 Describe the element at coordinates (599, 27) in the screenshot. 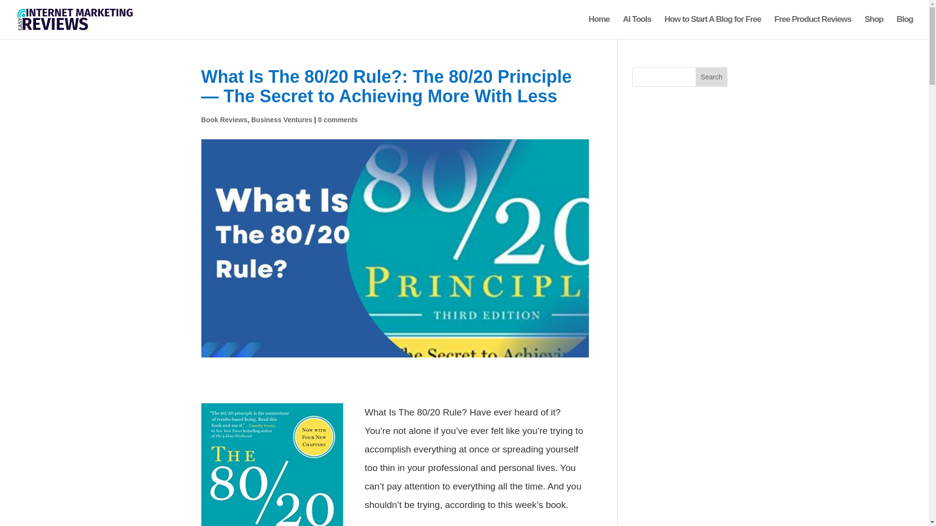

I see `Home` at that location.